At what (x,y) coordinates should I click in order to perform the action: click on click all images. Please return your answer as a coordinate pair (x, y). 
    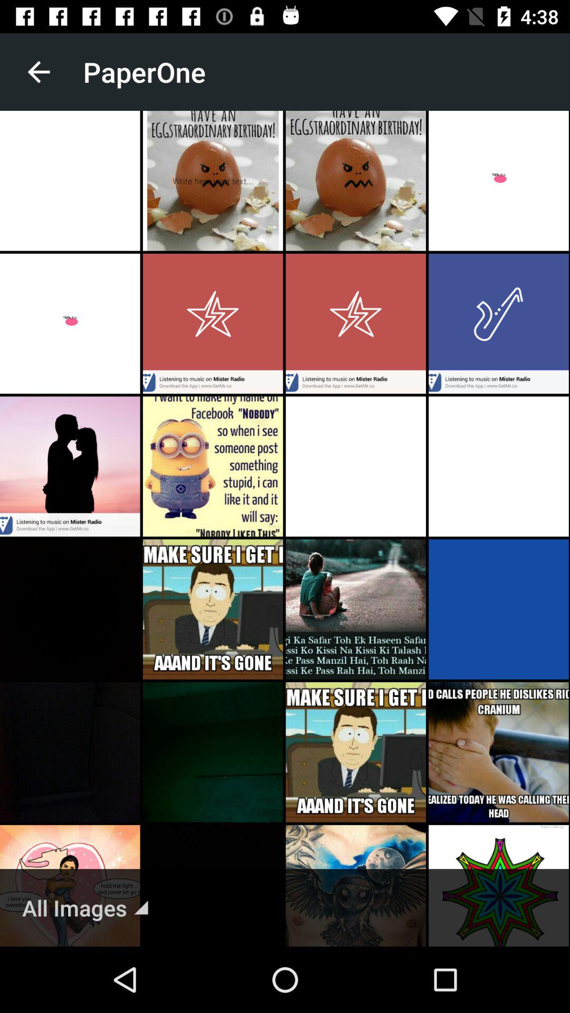
    Looking at the image, I should click on (85, 907).